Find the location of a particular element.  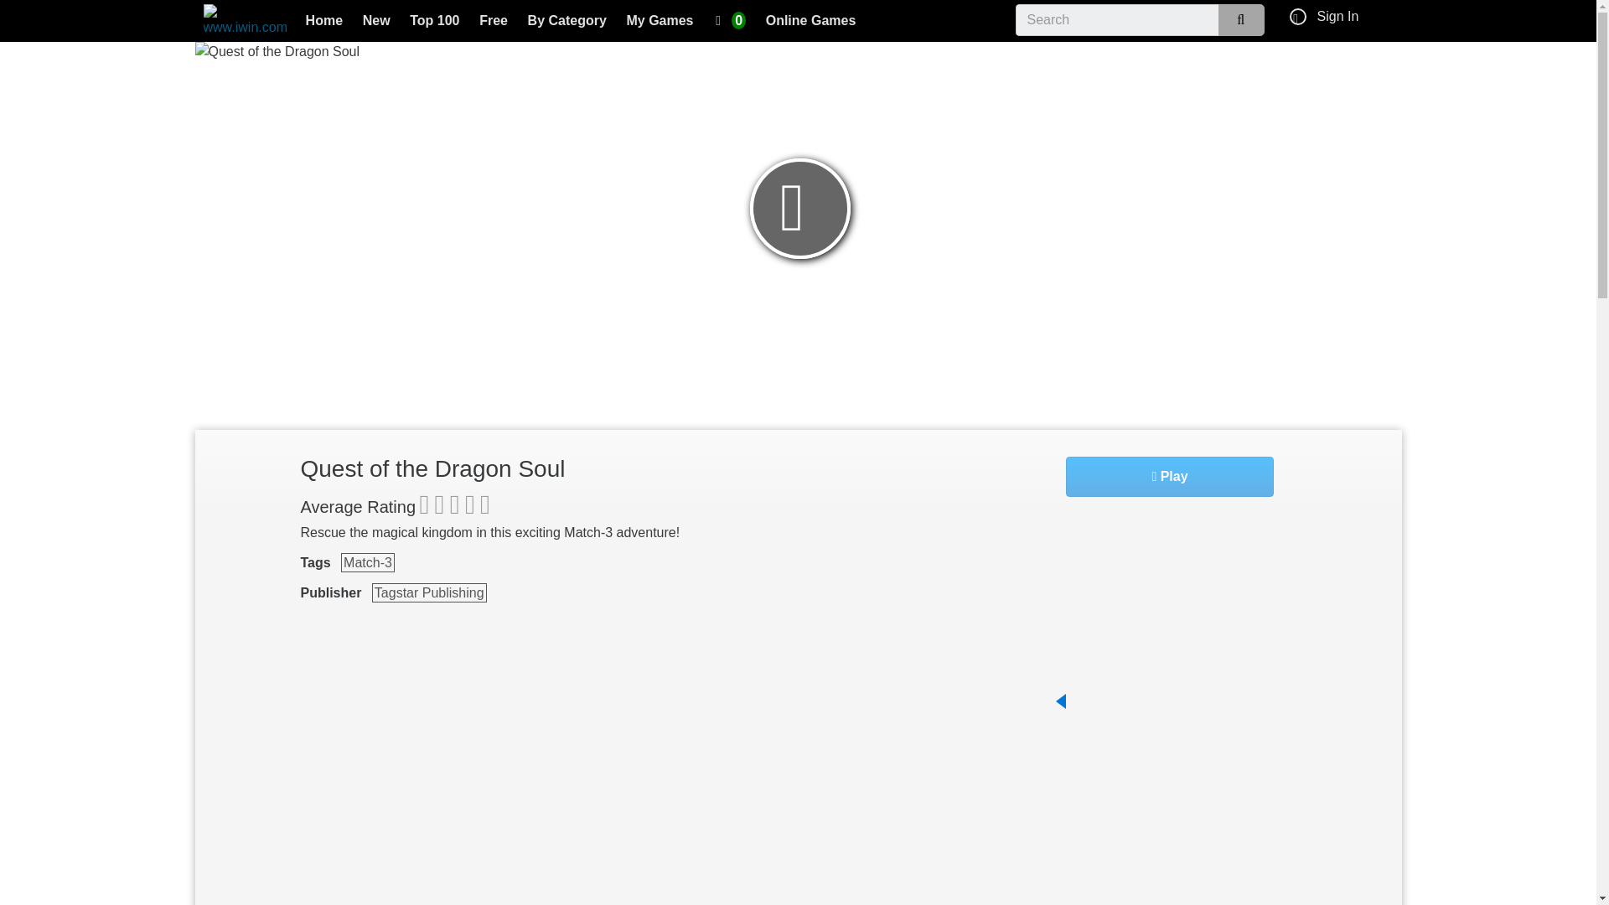

By Category is located at coordinates (567, 22).